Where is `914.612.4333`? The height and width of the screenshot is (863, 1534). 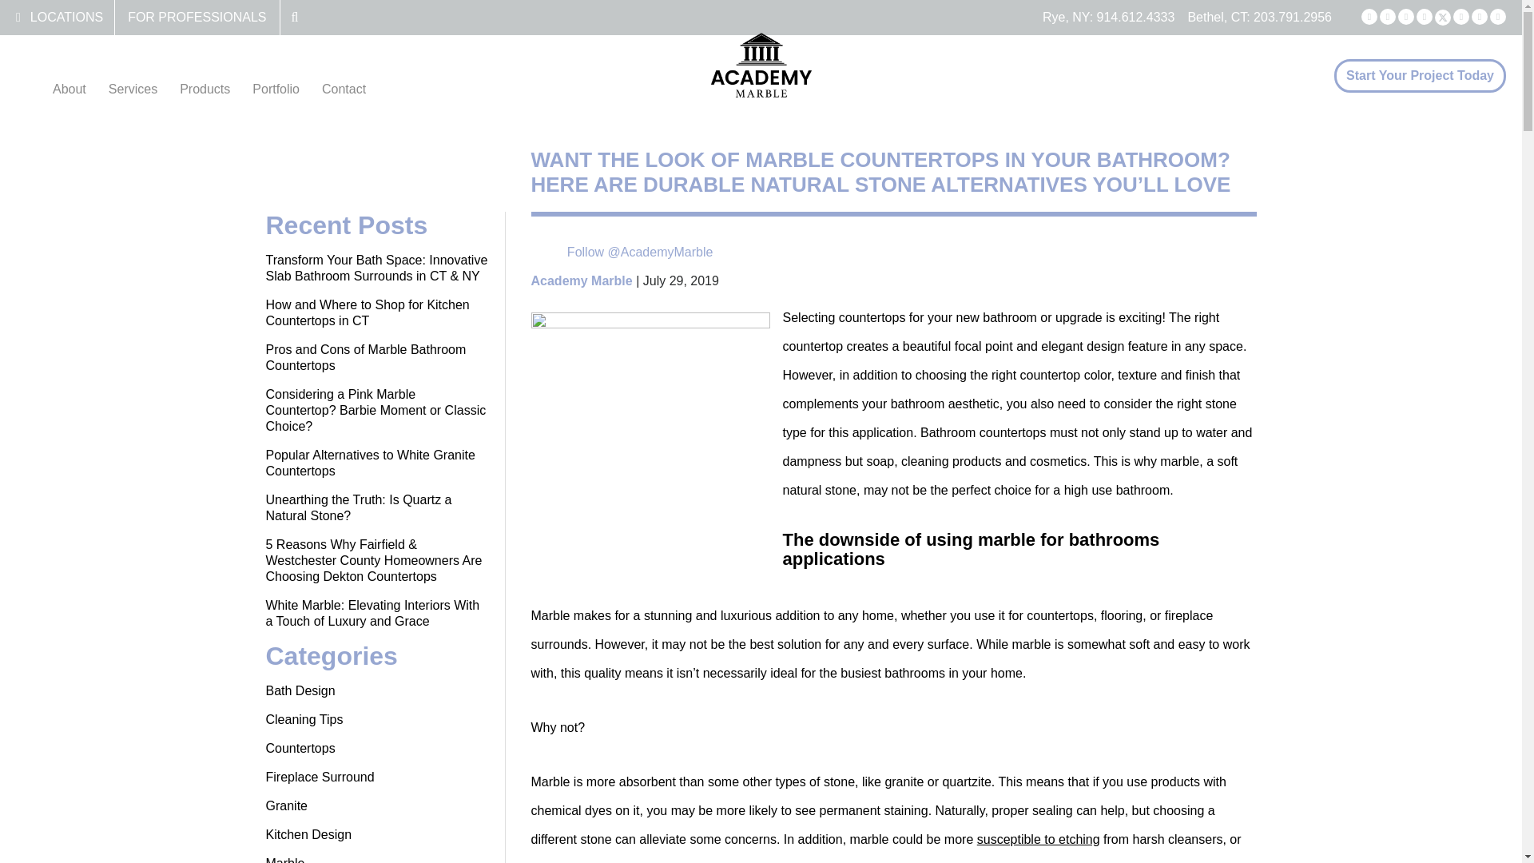 914.612.4333 is located at coordinates (1135, 17).